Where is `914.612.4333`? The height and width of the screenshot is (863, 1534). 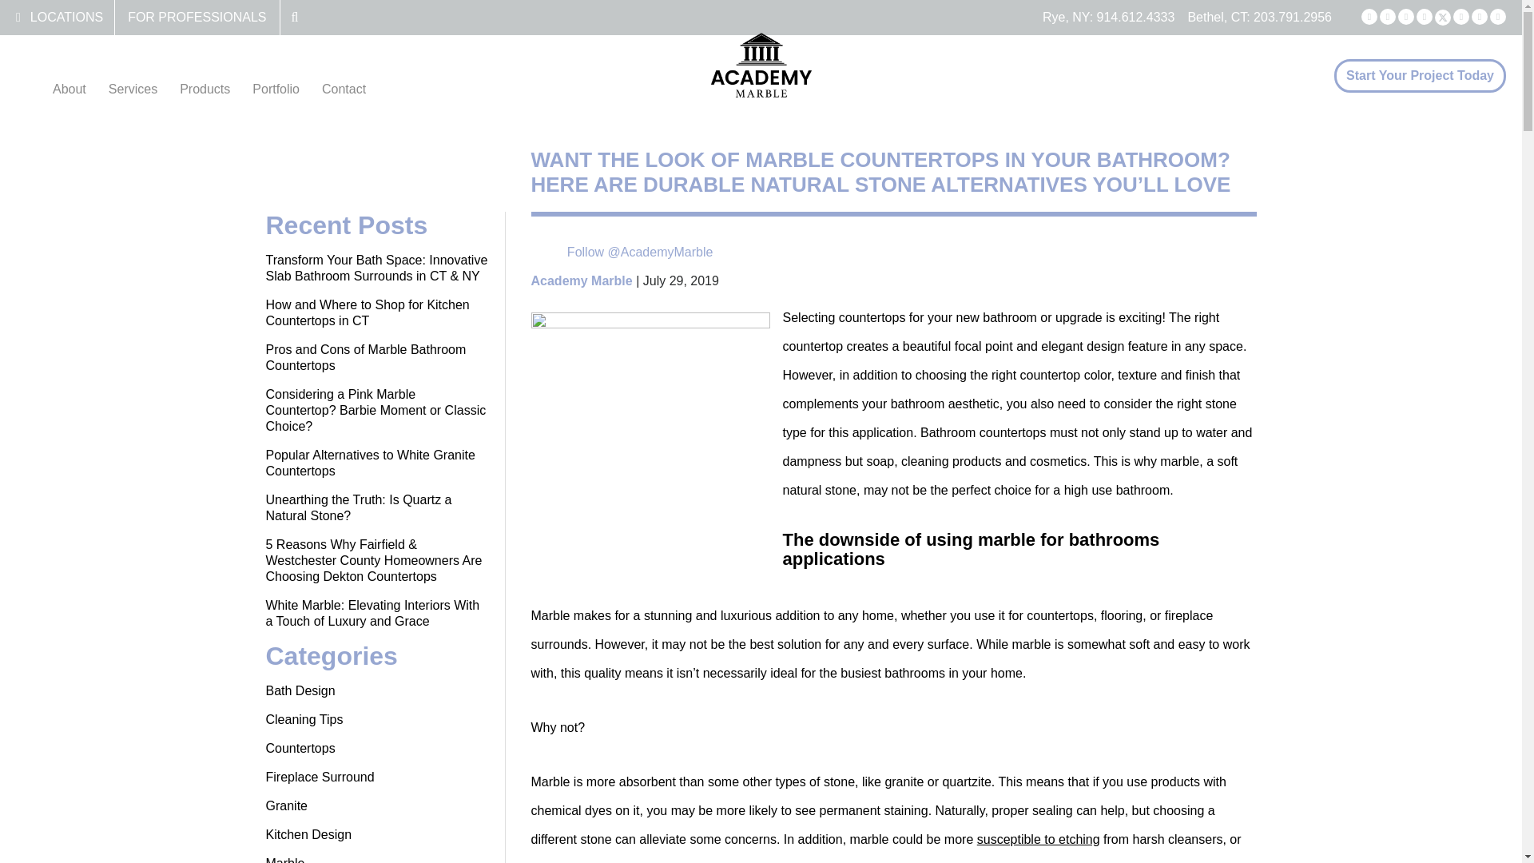 914.612.4333 is located at coordinates (1135, 17).